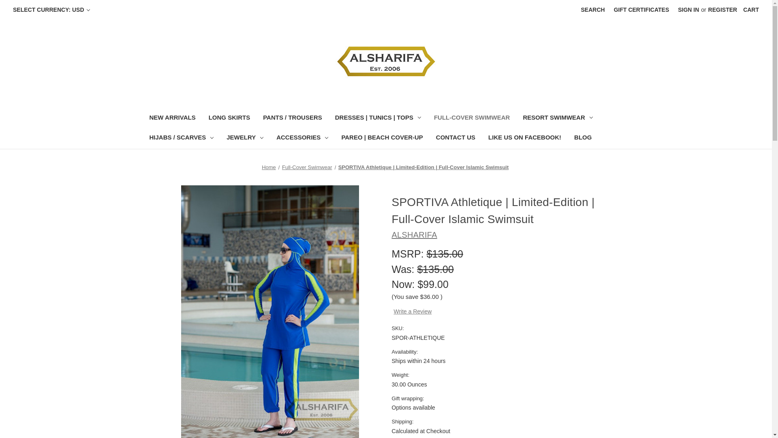  I want to click on RESORT SWIMWEAR, so click(558, 118).